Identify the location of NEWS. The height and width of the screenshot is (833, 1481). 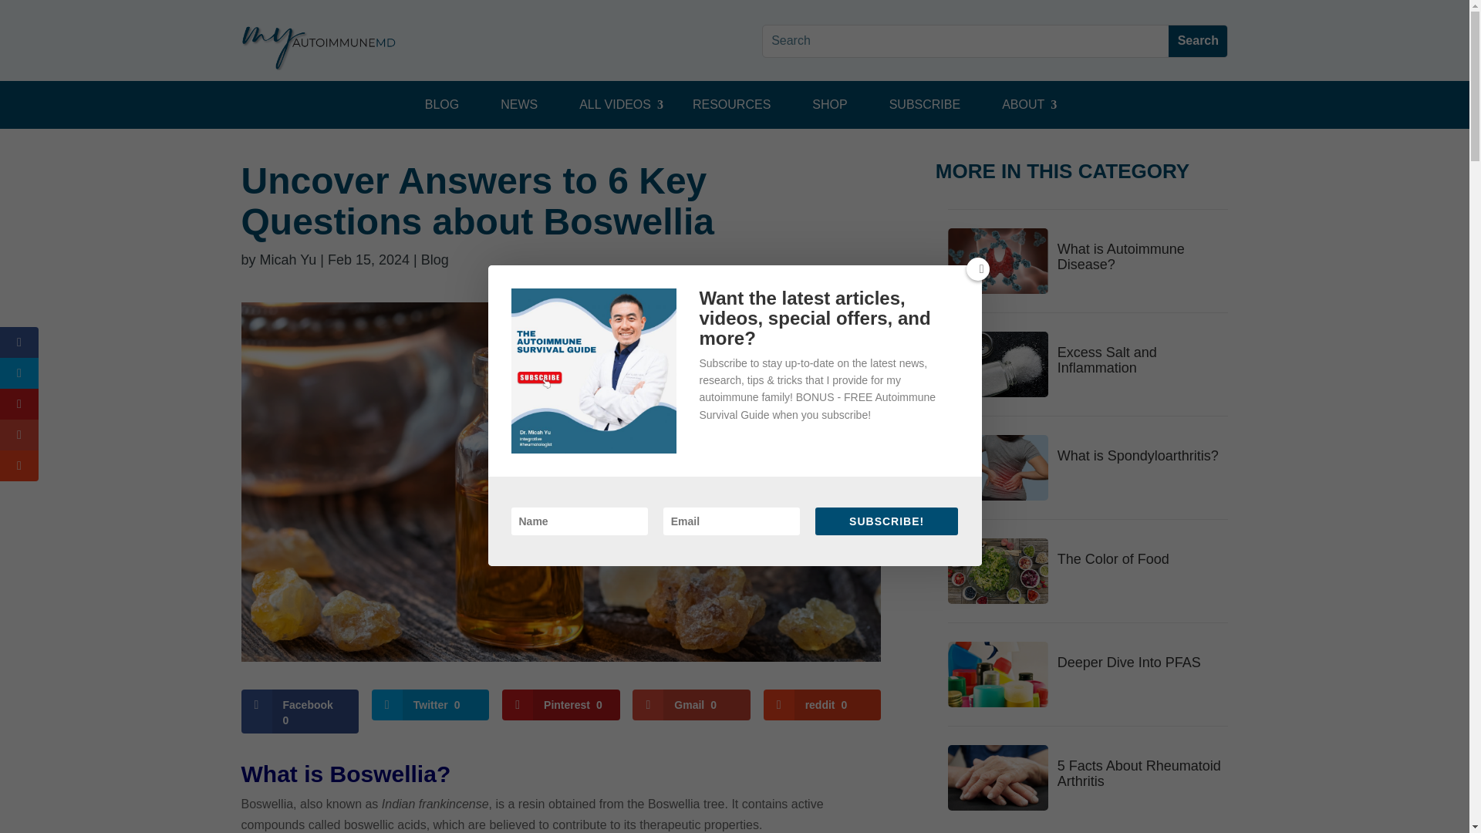
(518, 104).